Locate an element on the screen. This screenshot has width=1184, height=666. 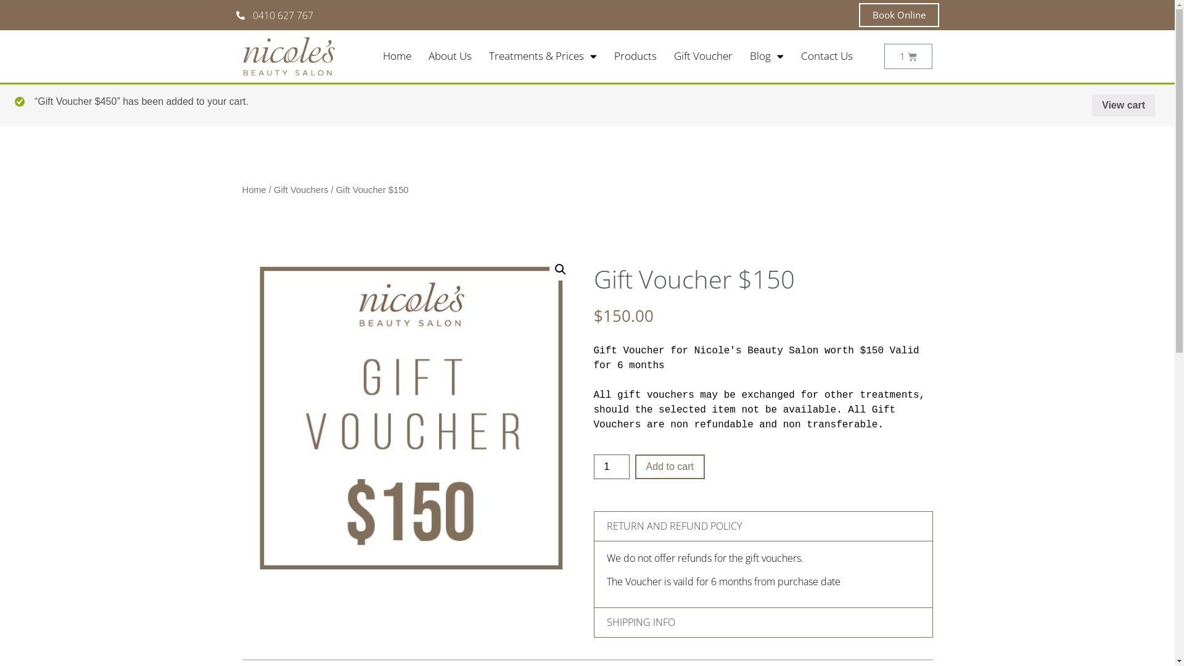
Qty is located at coordinates (611, 467).